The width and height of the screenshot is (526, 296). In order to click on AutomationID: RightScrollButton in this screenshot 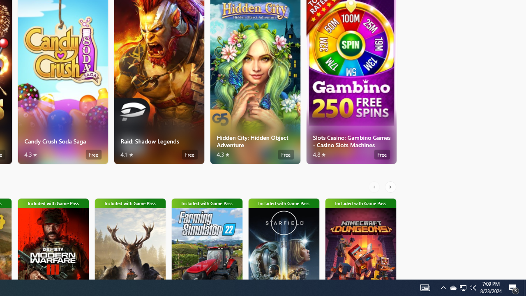, I will do `click(391, 187)`.